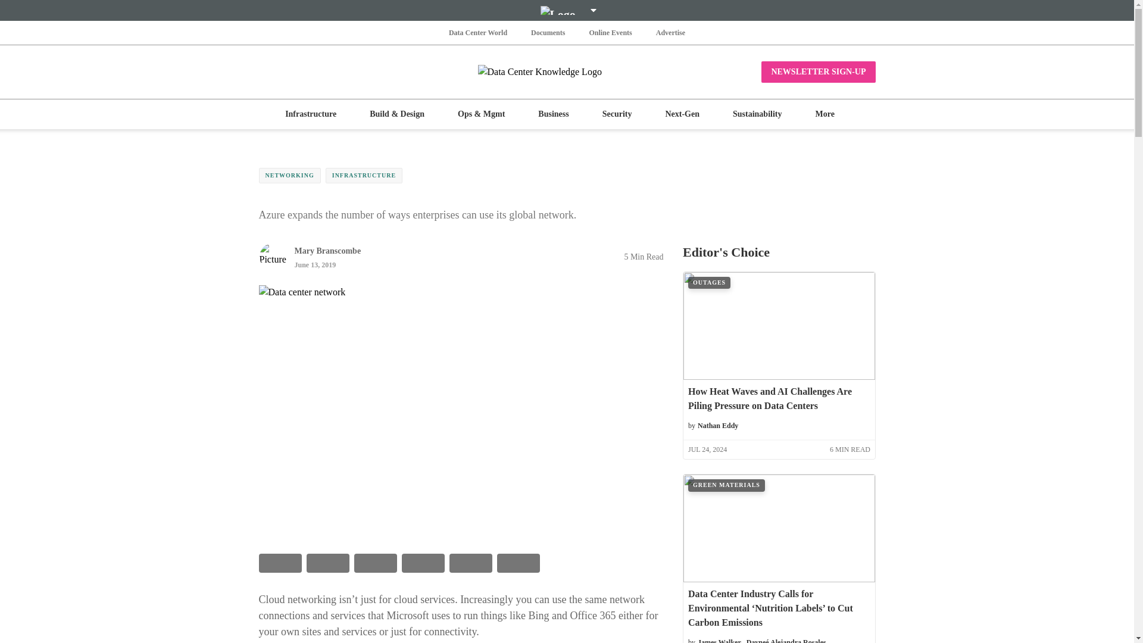 This screenshot has width=1143, height=643. What do you see at coordinates (670, 32) in the screenshot?
I see `Advertise` at bounding box center [670, 32].